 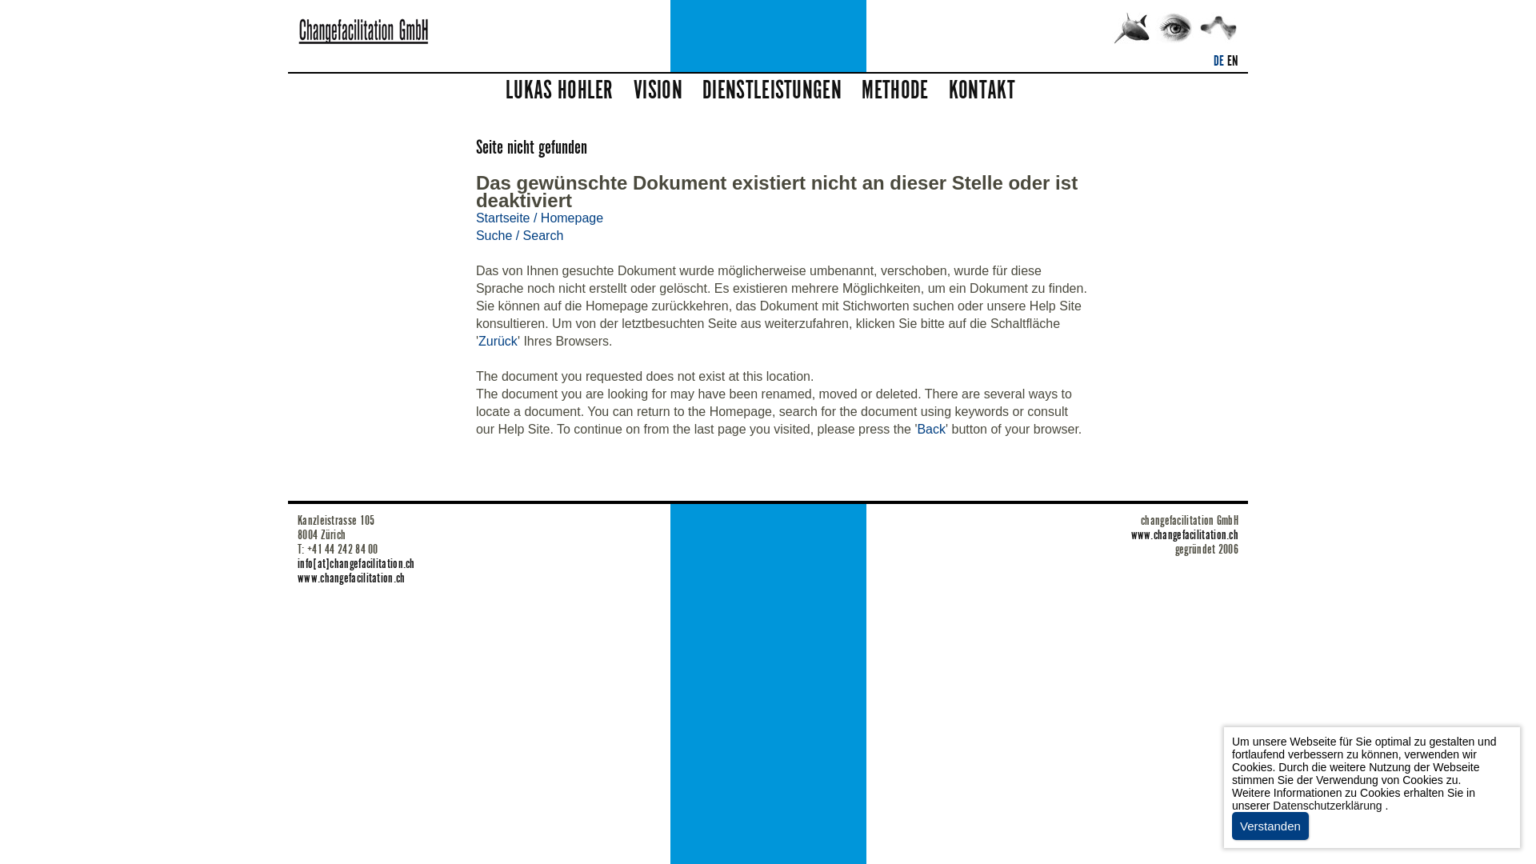 What do you see at coordinates (520, 235) in the screenshot?
I see `Suche / Search` at bounding box center [520, 235].